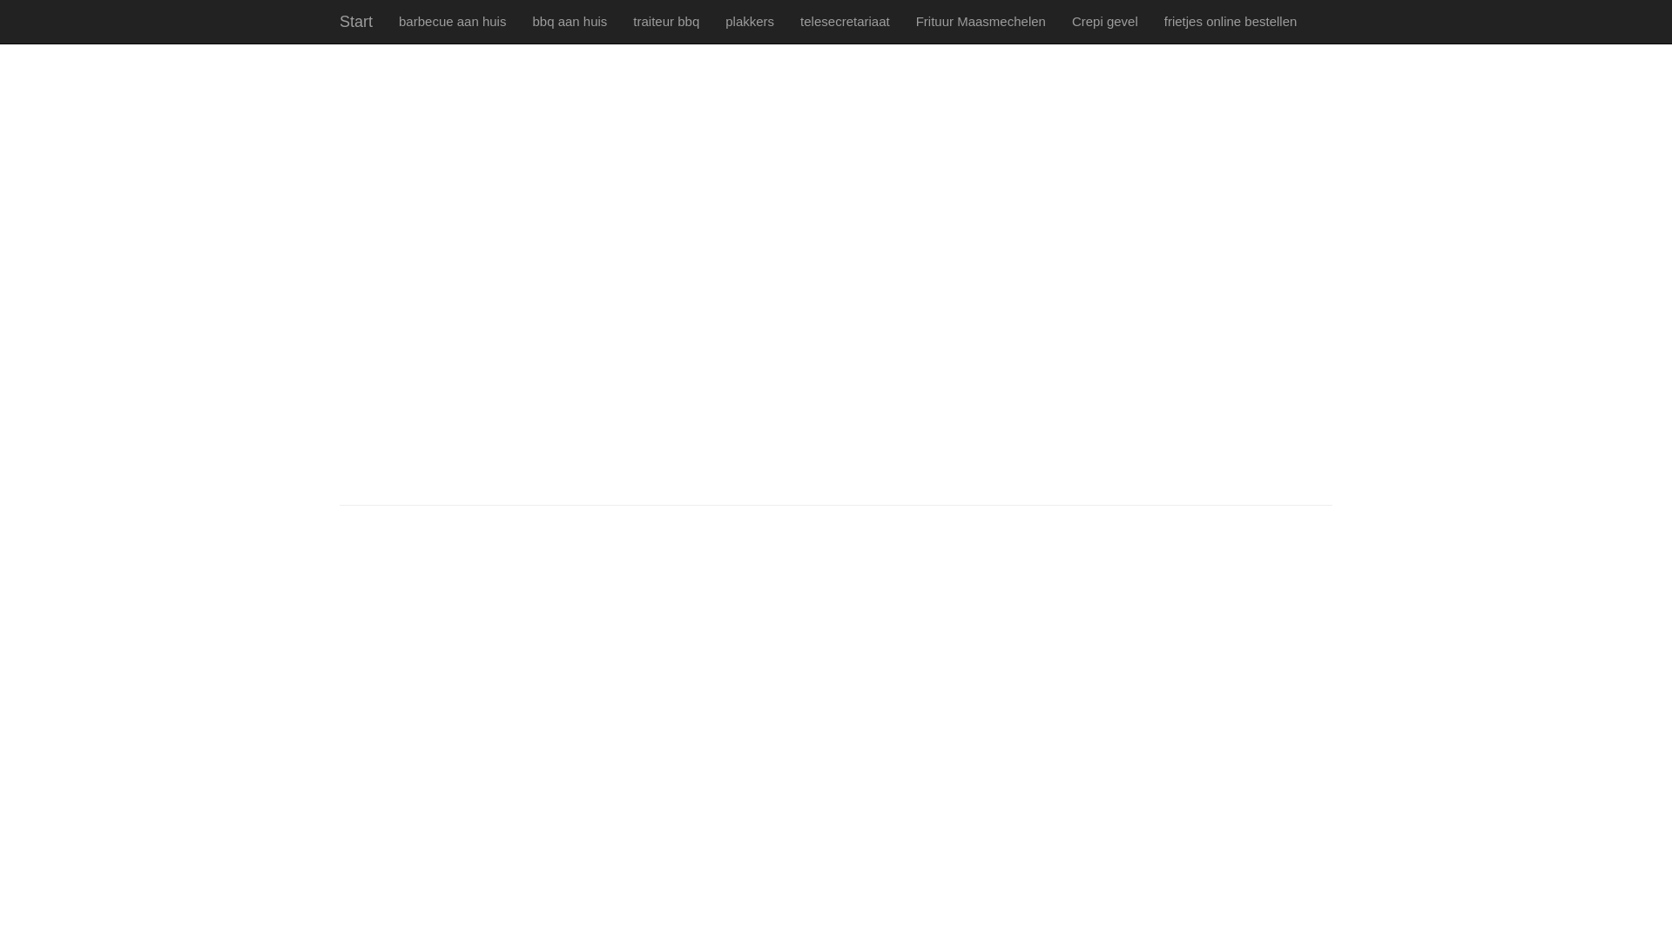 The height and width of the screenshot is (940, 1672). What do you see at coordinates (981, 22) in the screenshot?
I see `Frituur Maasmechelen` at bounding box center [981, 22].